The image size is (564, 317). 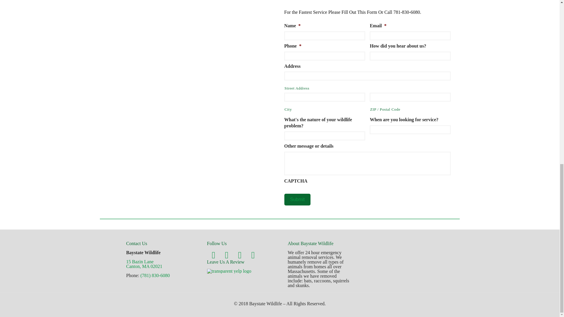 What do you see at coordinates (240, 255) in the screenshot?
I see `Facebook` at bounding box center [240, 255].